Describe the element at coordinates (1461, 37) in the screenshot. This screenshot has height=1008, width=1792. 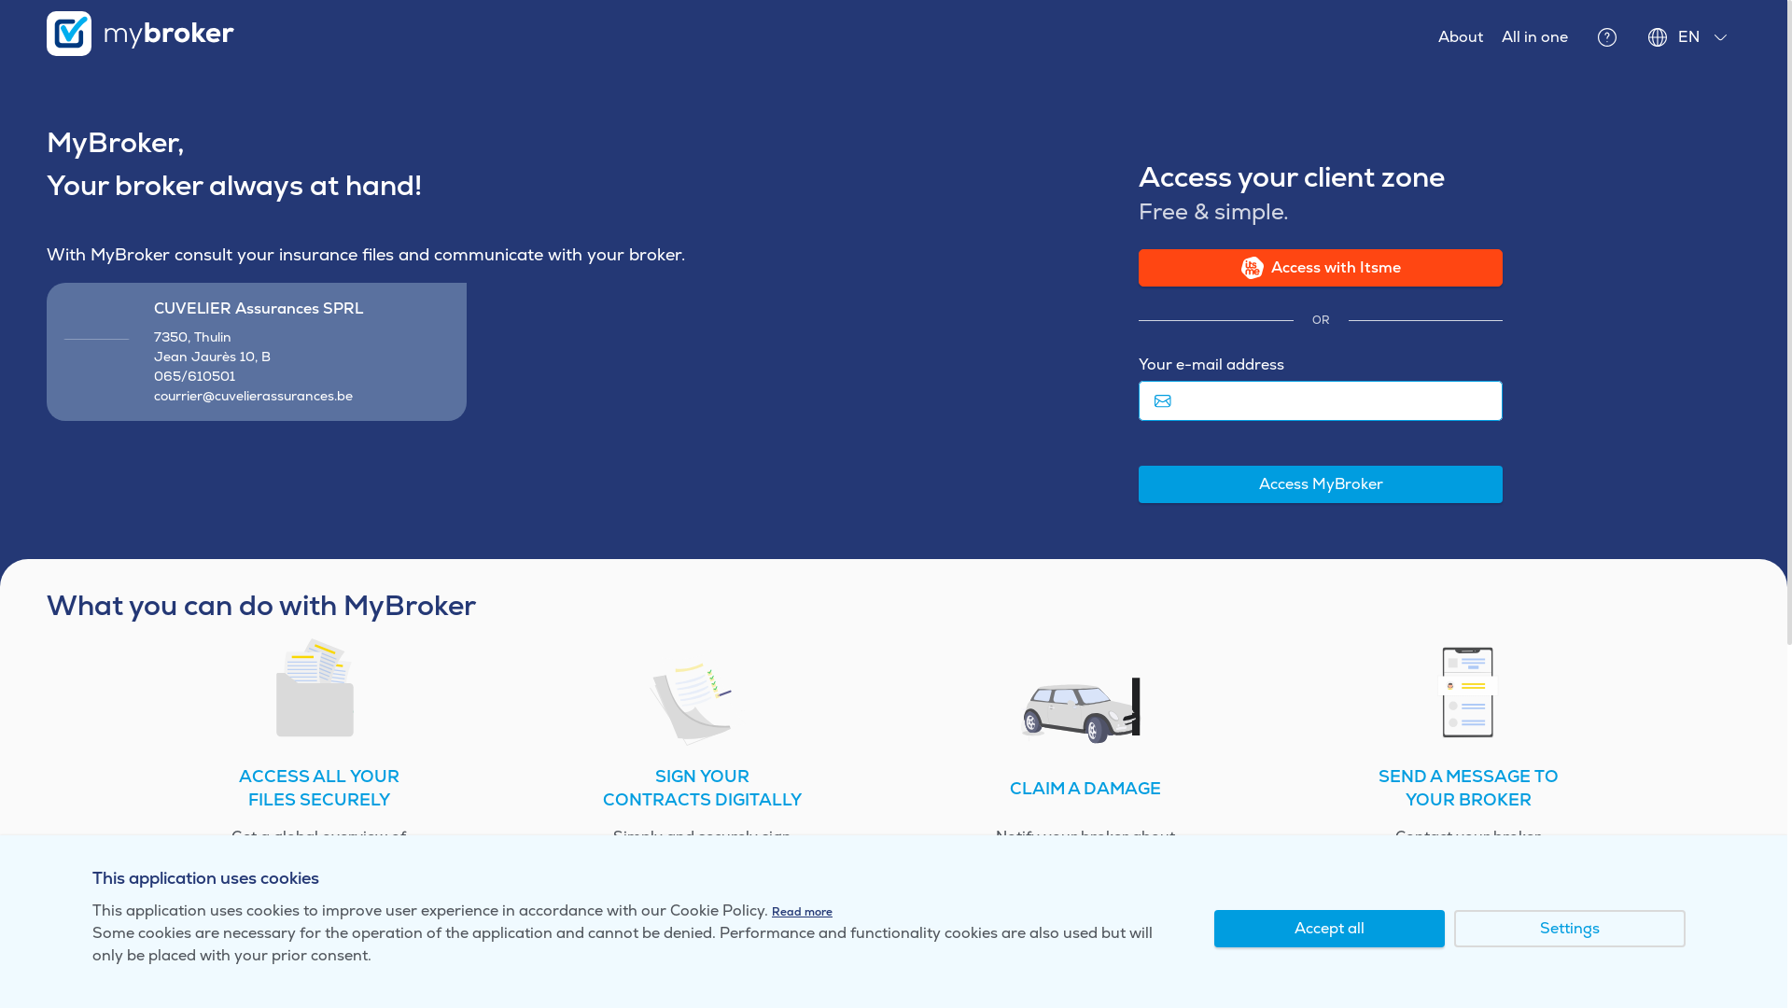
I see `About` at that location.